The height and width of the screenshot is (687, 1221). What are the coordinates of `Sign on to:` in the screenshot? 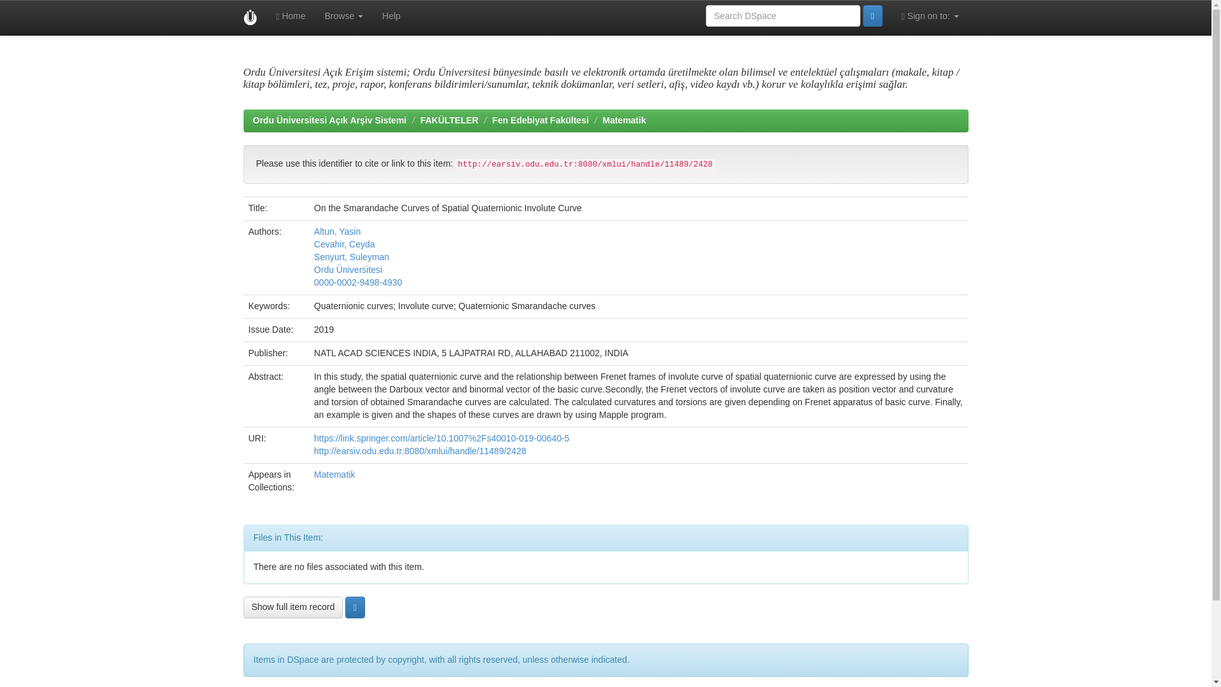 It's located at (930, 15).